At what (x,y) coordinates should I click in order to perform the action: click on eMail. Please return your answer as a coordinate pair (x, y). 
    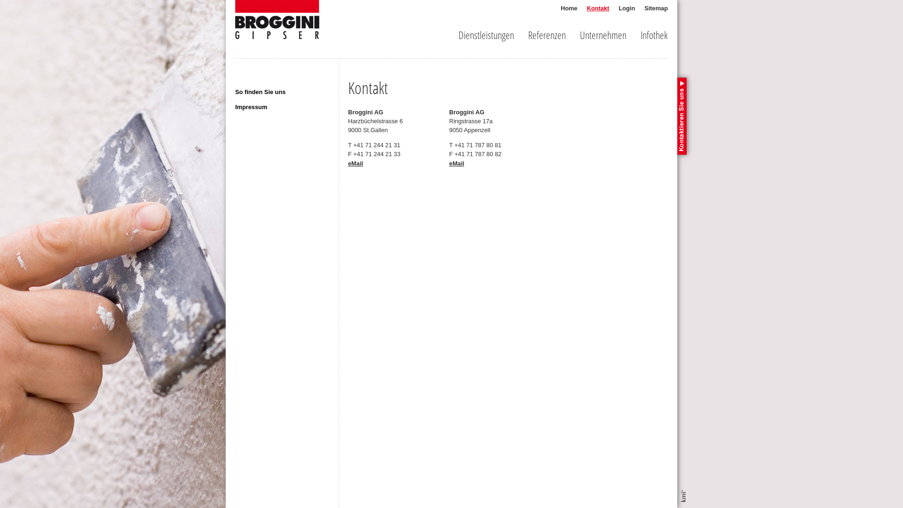
    Looking at the image, I should click on (356, 164).